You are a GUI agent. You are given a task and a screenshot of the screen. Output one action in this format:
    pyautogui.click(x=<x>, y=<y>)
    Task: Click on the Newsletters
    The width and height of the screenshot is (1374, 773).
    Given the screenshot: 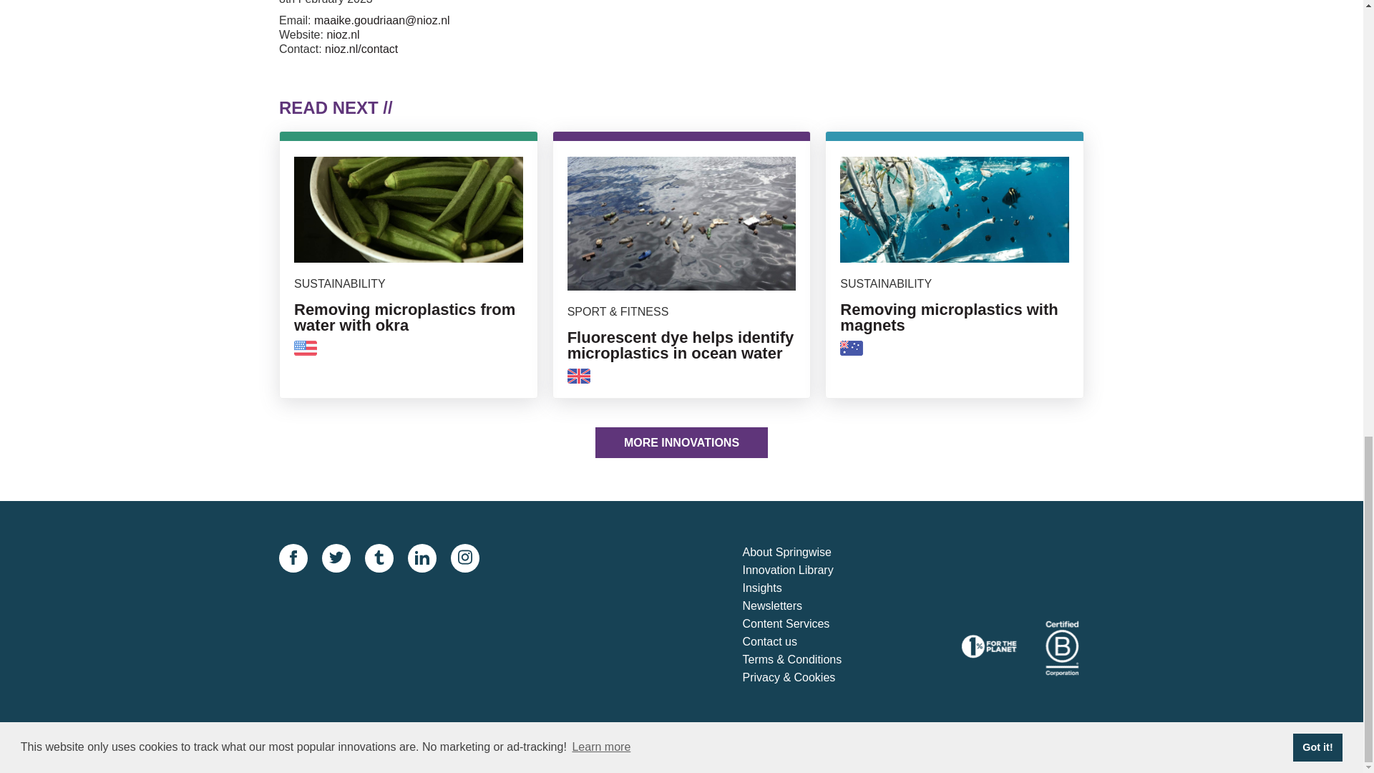 What is the action you would take?
    pyautogui.click(x=809, y=588)
    